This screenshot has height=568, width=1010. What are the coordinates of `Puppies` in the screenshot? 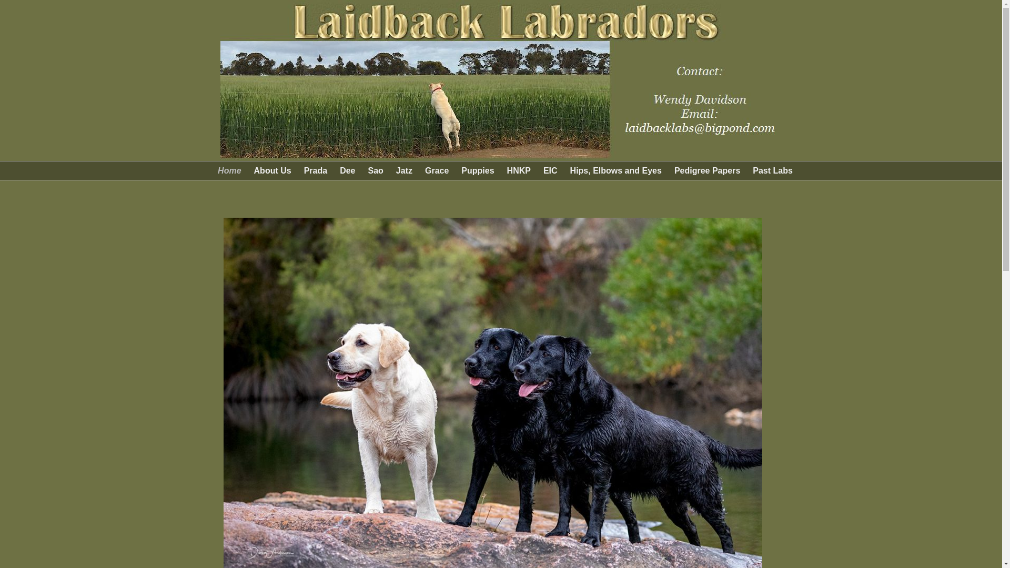 It's located at (478, 170).